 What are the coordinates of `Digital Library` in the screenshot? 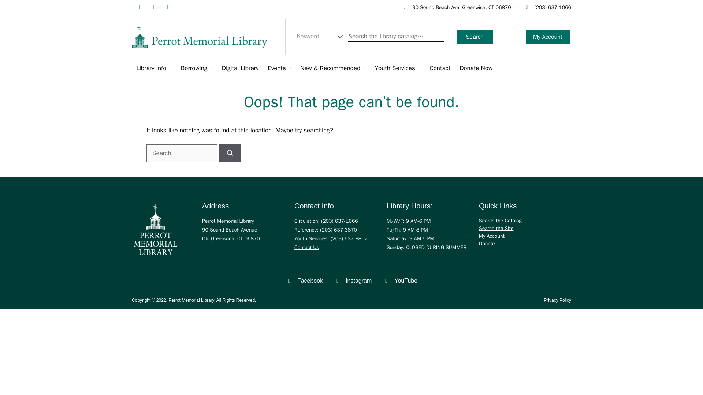 It's located at (240, 68).